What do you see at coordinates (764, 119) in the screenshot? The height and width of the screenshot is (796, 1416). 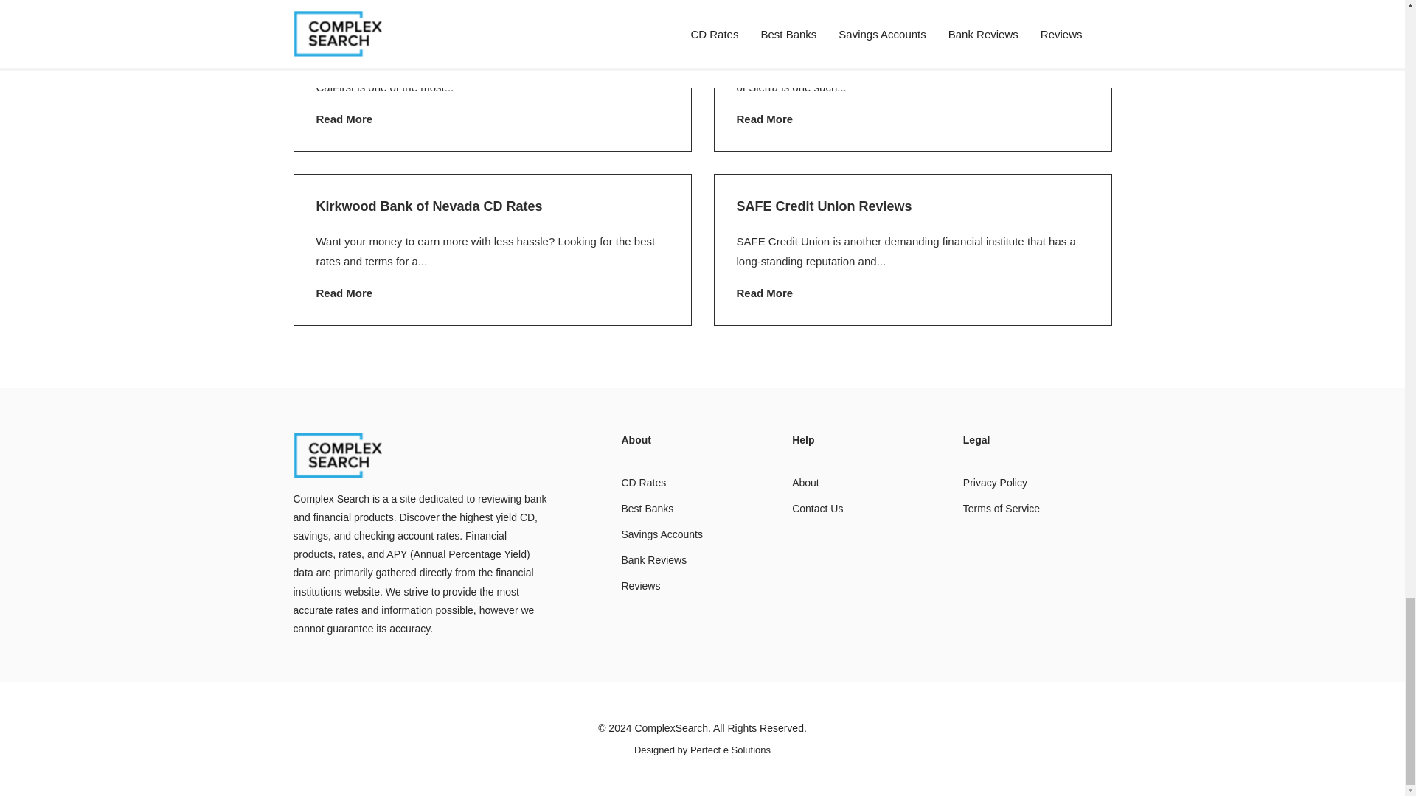 I see `Read More` at bounding box center [764, 119].